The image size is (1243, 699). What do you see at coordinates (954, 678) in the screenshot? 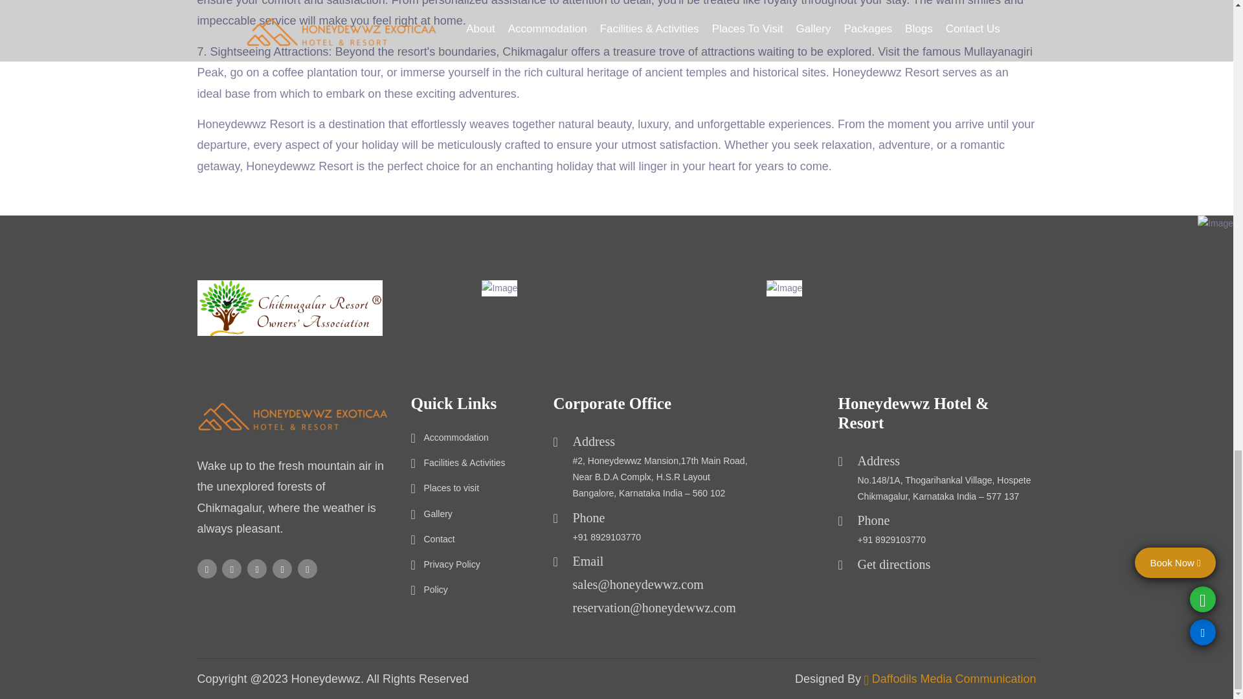
I see `Daffodils Media Communication` at bounding box center [954, 678].